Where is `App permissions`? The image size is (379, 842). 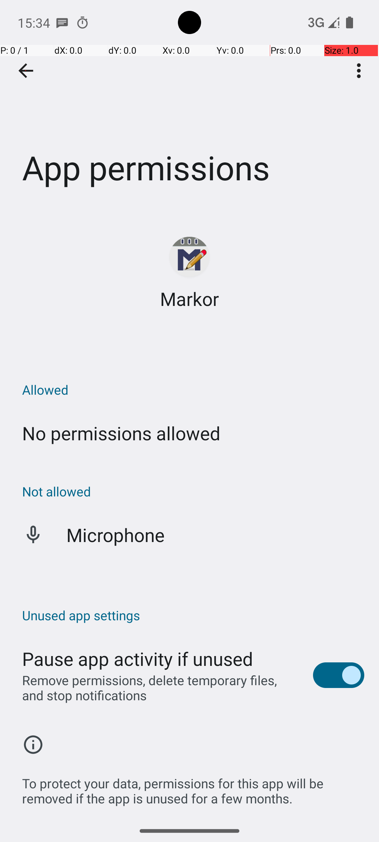 App permissions is located at coordinates (189, 105).